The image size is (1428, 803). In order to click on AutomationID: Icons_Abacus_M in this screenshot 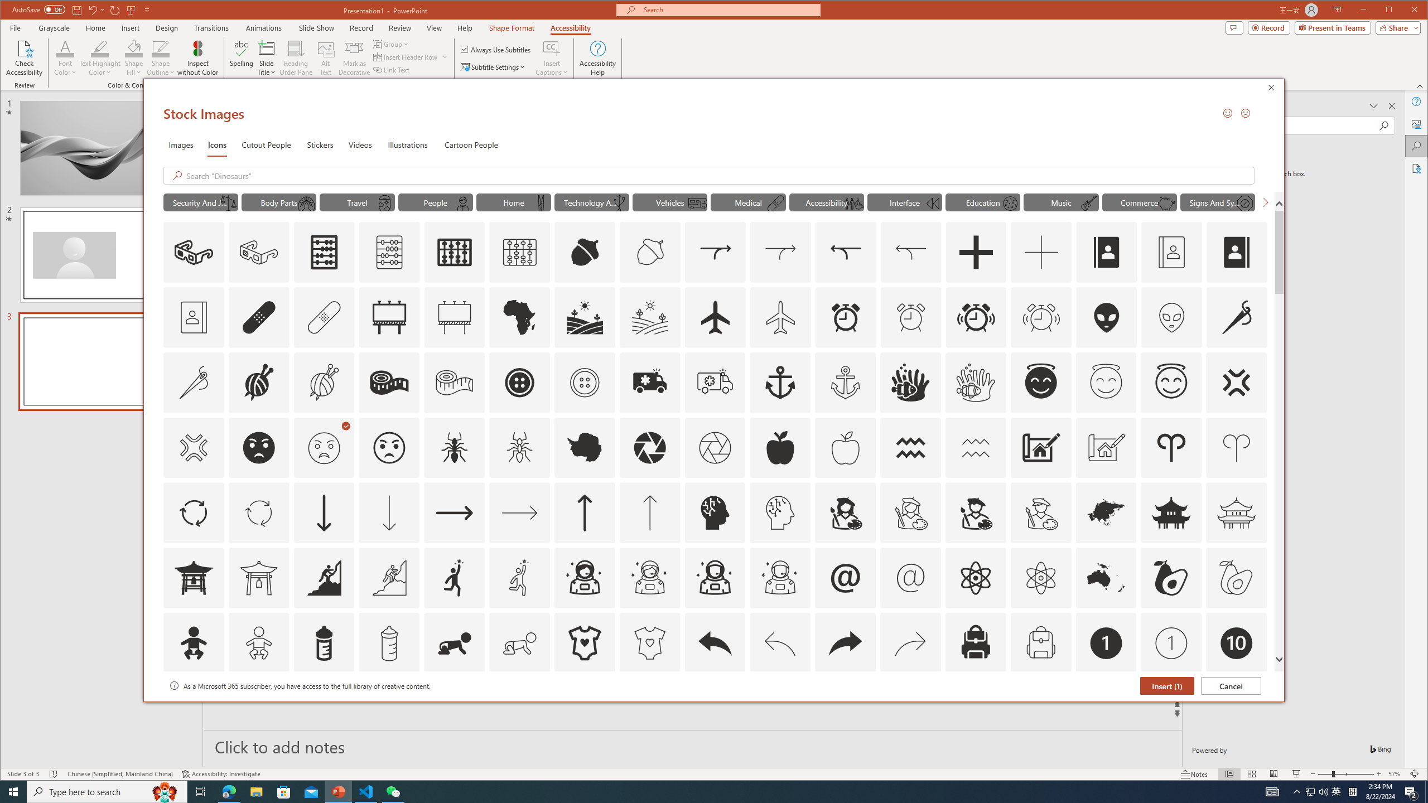, I will do `click(389, 252)`.